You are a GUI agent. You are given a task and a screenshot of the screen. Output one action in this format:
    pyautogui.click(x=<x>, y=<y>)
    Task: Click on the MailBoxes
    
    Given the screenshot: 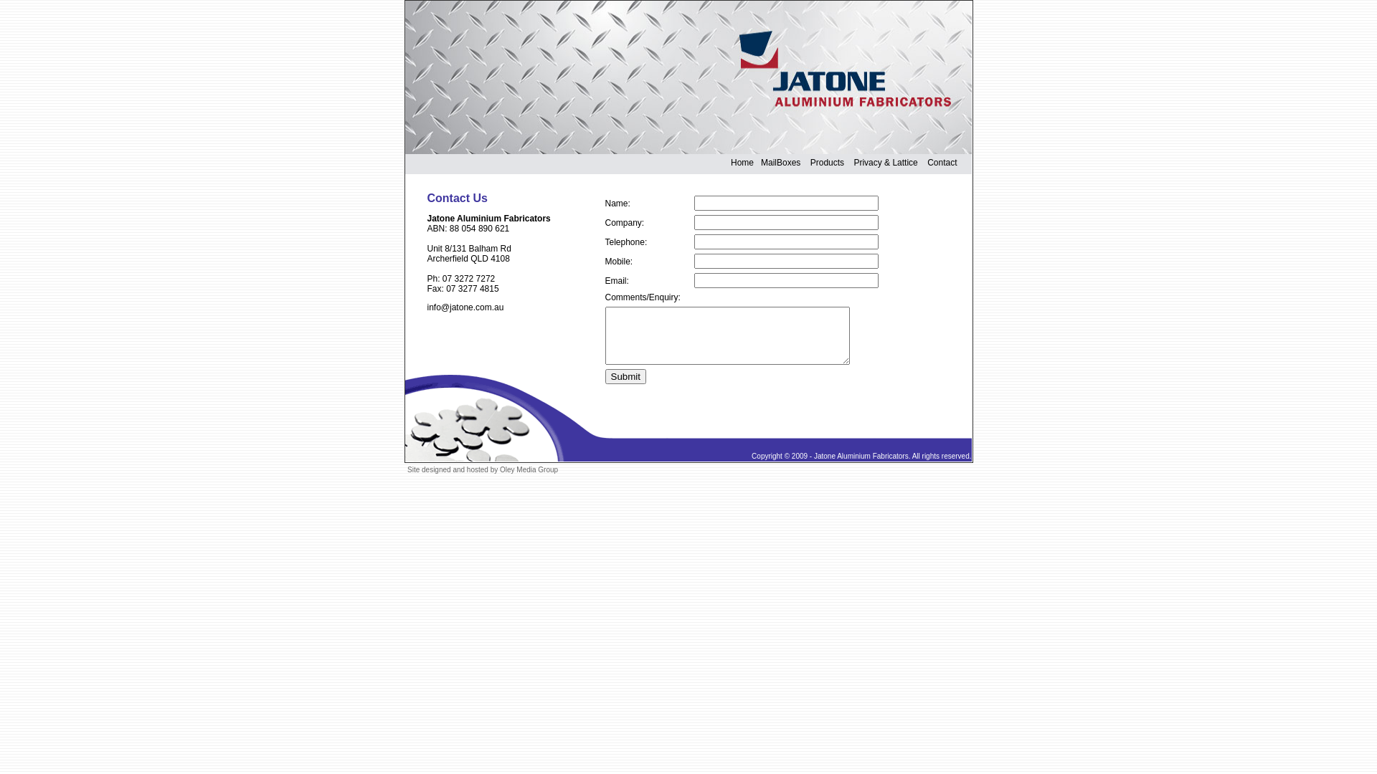 What is the action you would take?
    pyautogui.click(x=780, y=163)
    